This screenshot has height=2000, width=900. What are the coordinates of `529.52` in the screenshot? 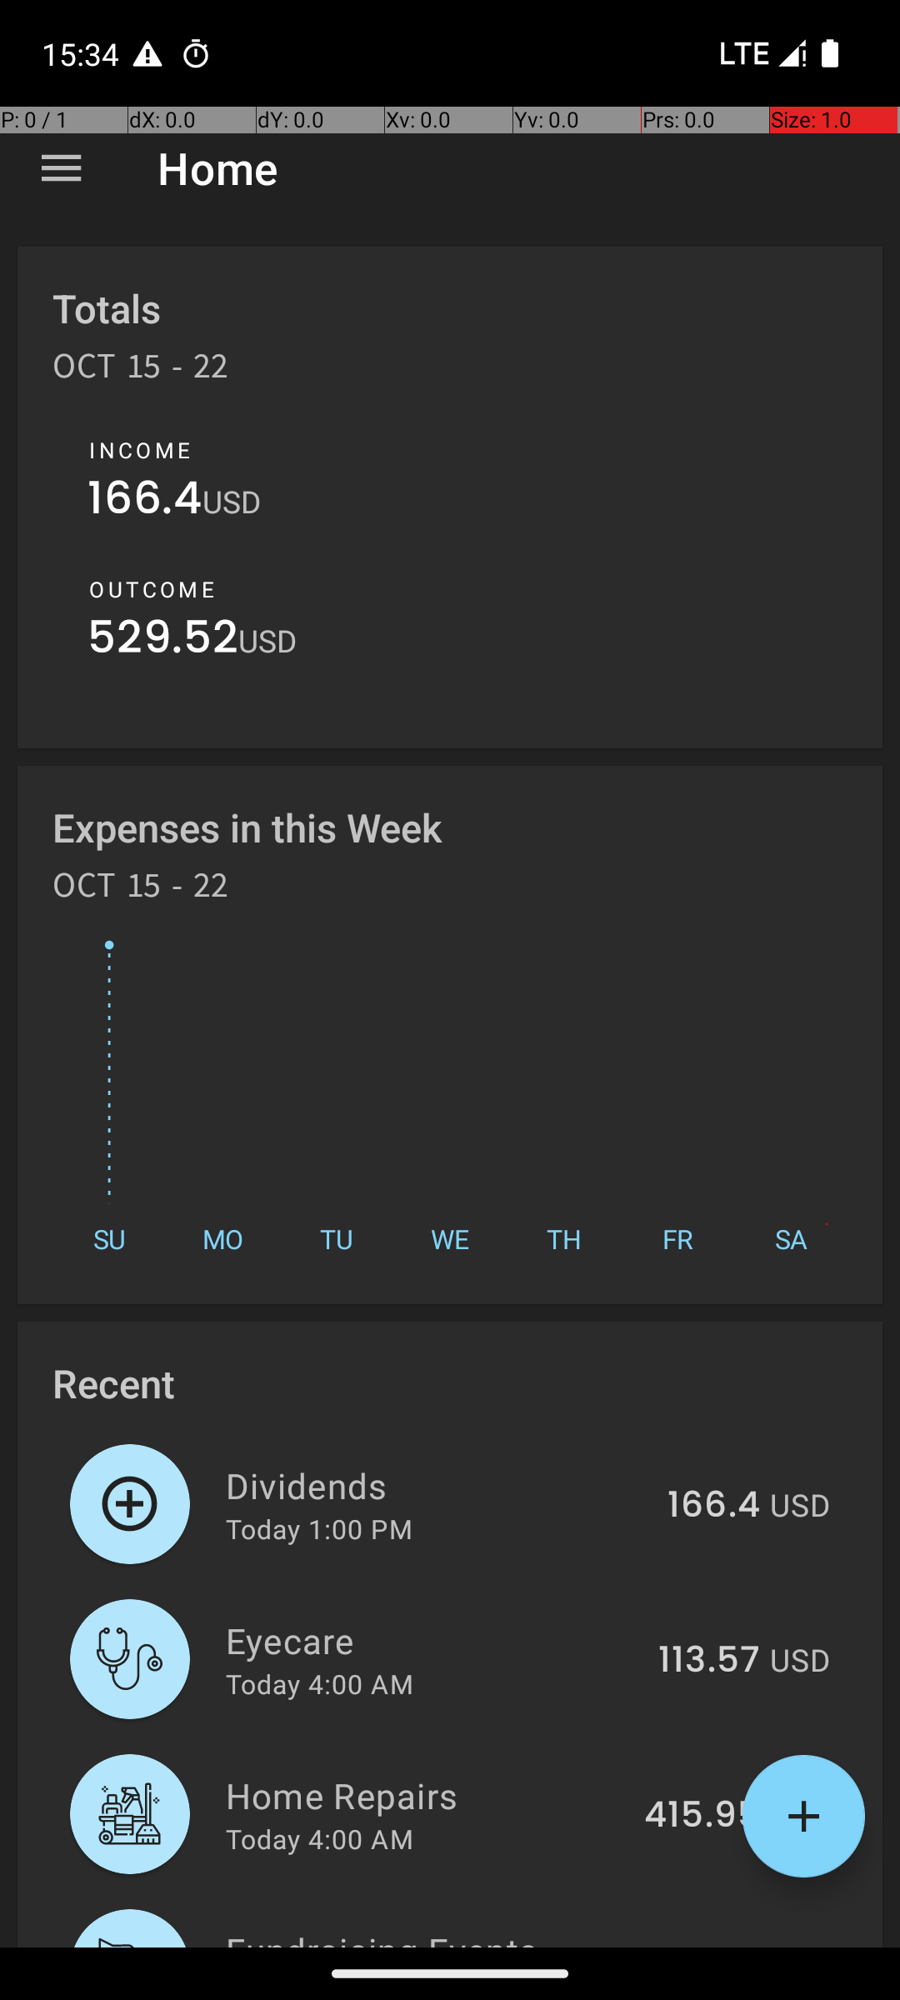 It's located at (163, 642).